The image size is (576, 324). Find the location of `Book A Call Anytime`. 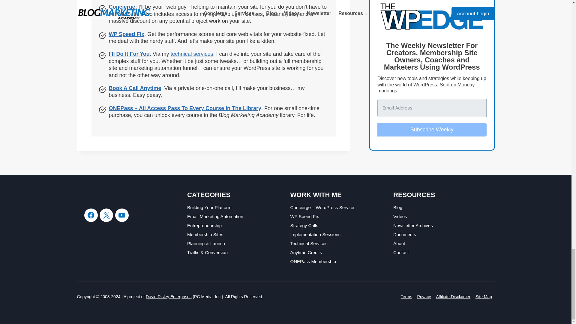

Book A Call Anytime is located at coordinates (135, 88).